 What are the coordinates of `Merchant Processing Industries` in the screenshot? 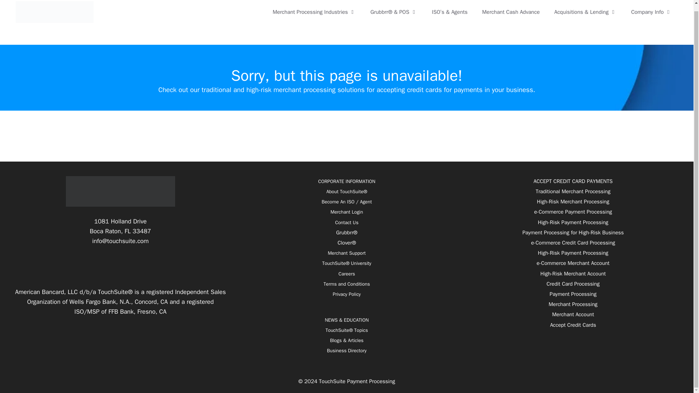 It's located at (315, 12).